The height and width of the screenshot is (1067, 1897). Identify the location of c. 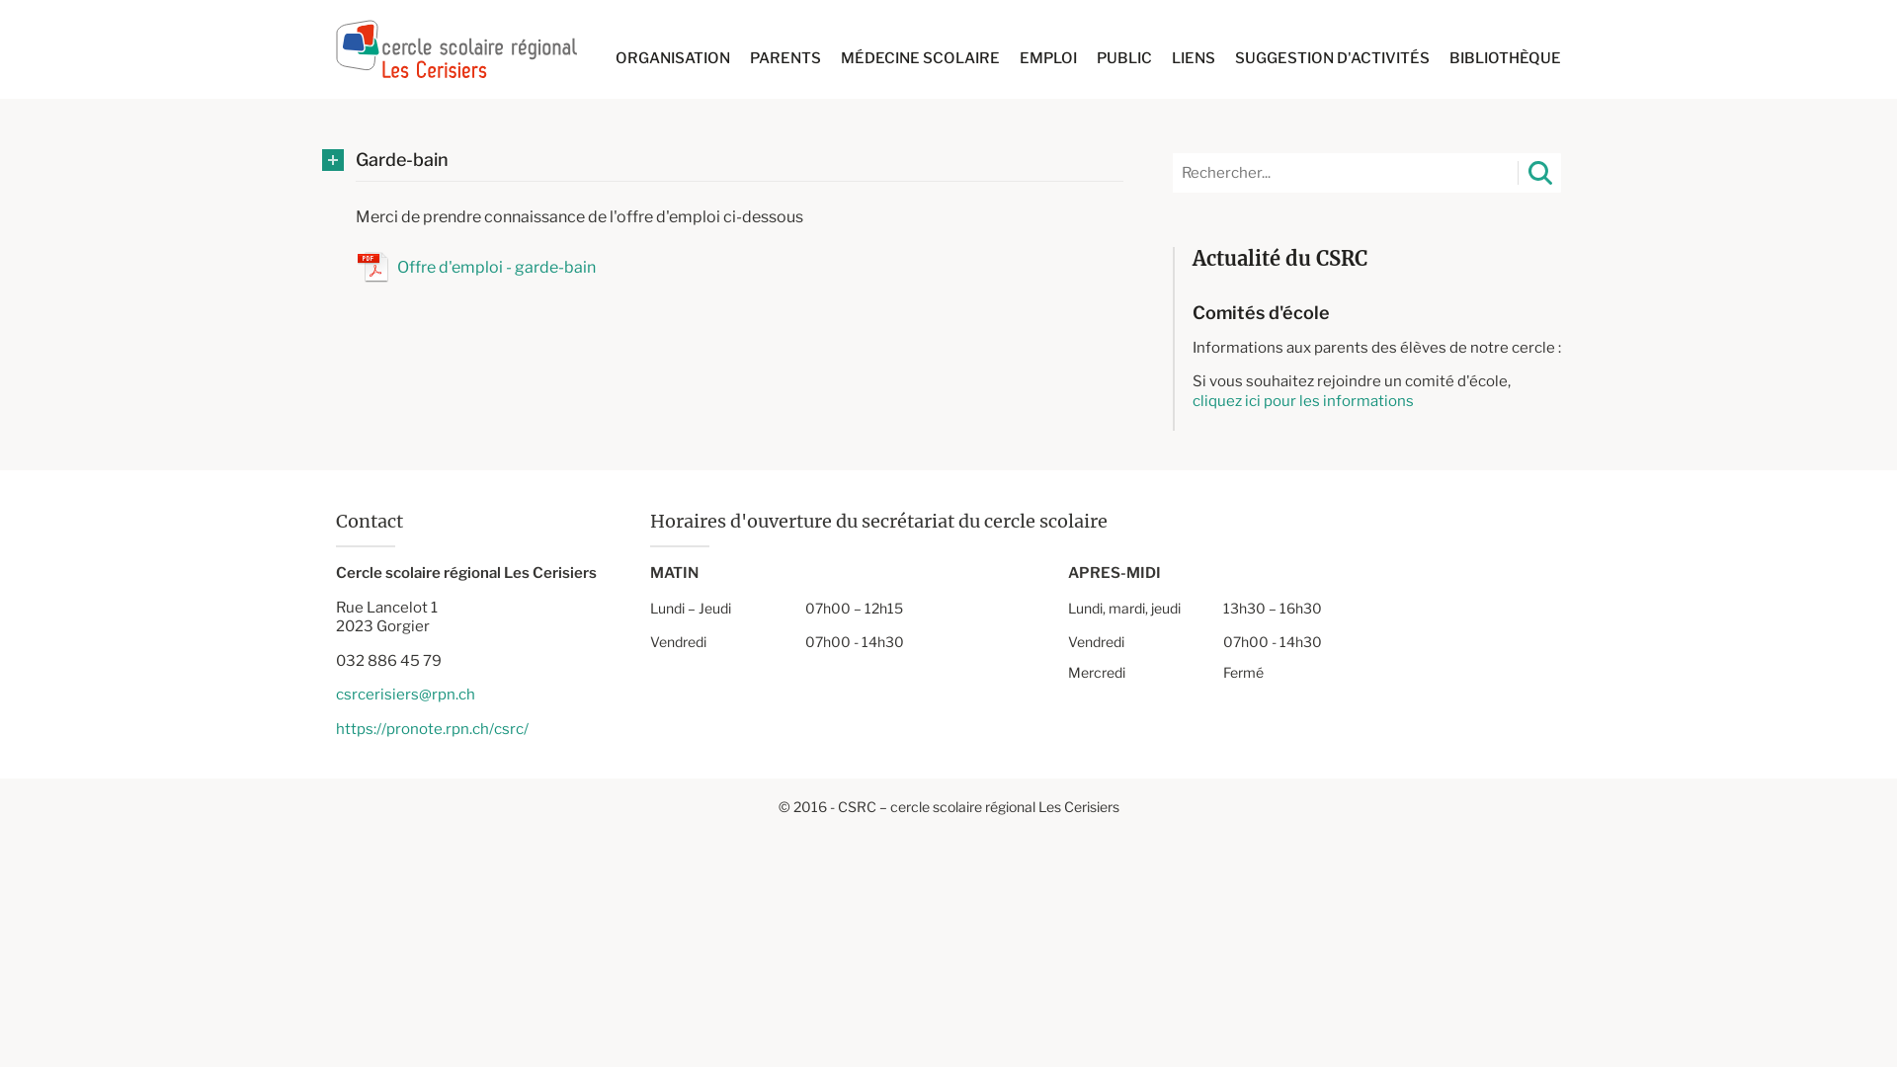
(1196, 401).